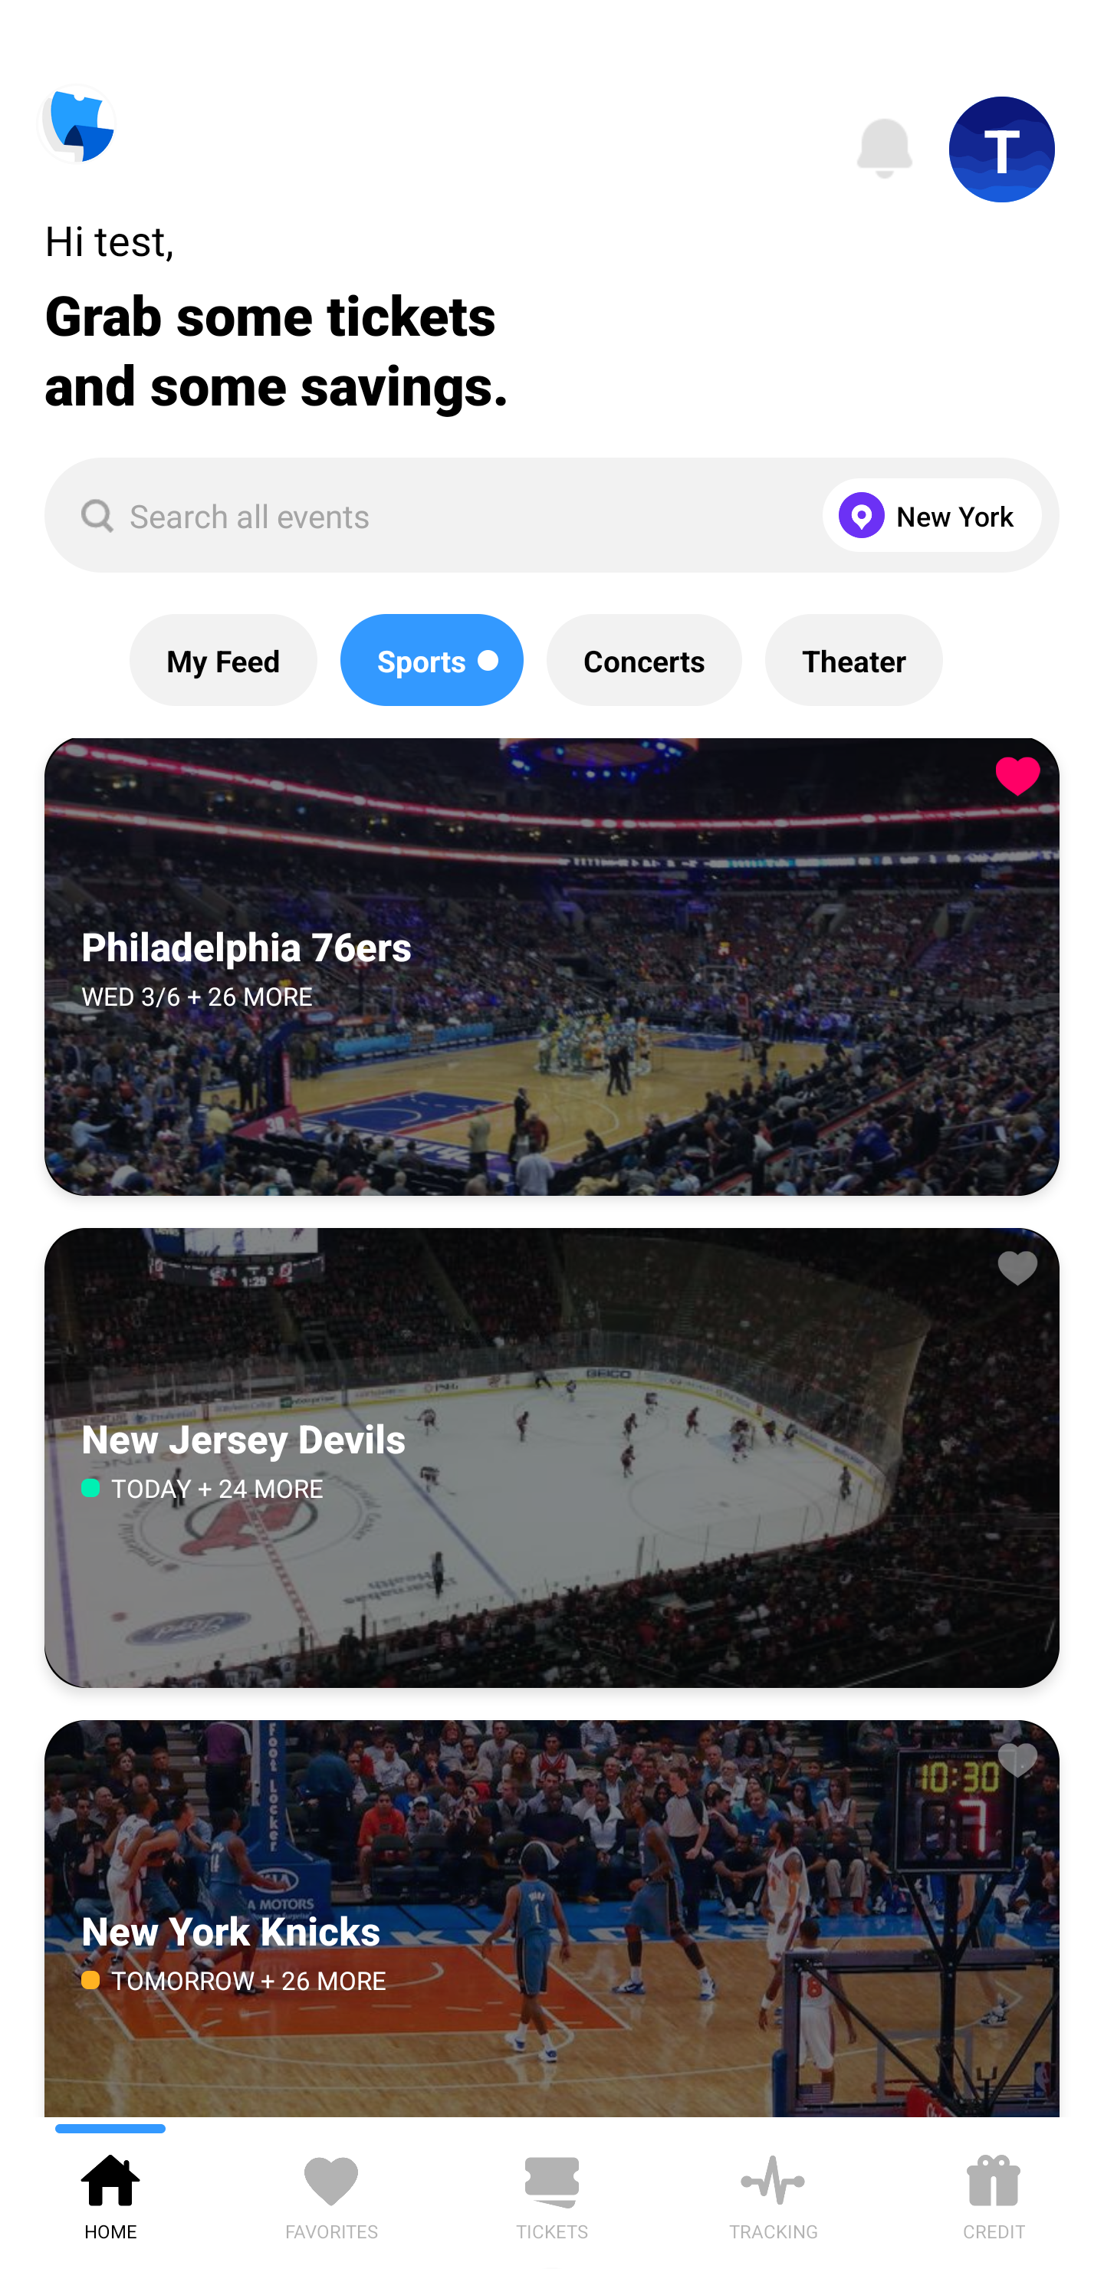 Image resolution: width=1104 pixels, height=2269 pixels. I want to click on HOME, so click(110, 2192).